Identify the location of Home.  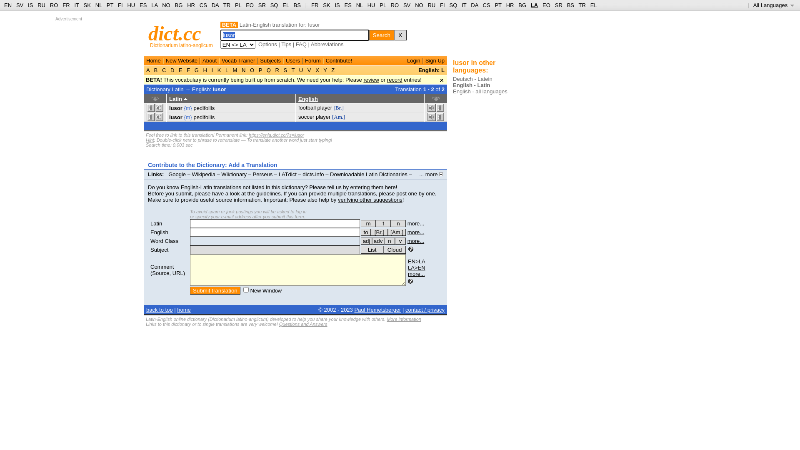
(153, 61).